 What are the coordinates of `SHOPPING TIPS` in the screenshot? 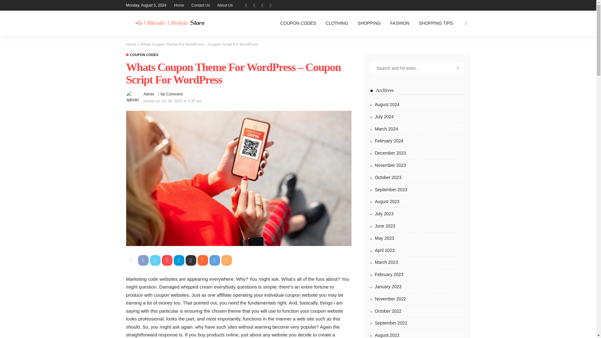 It's located at (436, 23).